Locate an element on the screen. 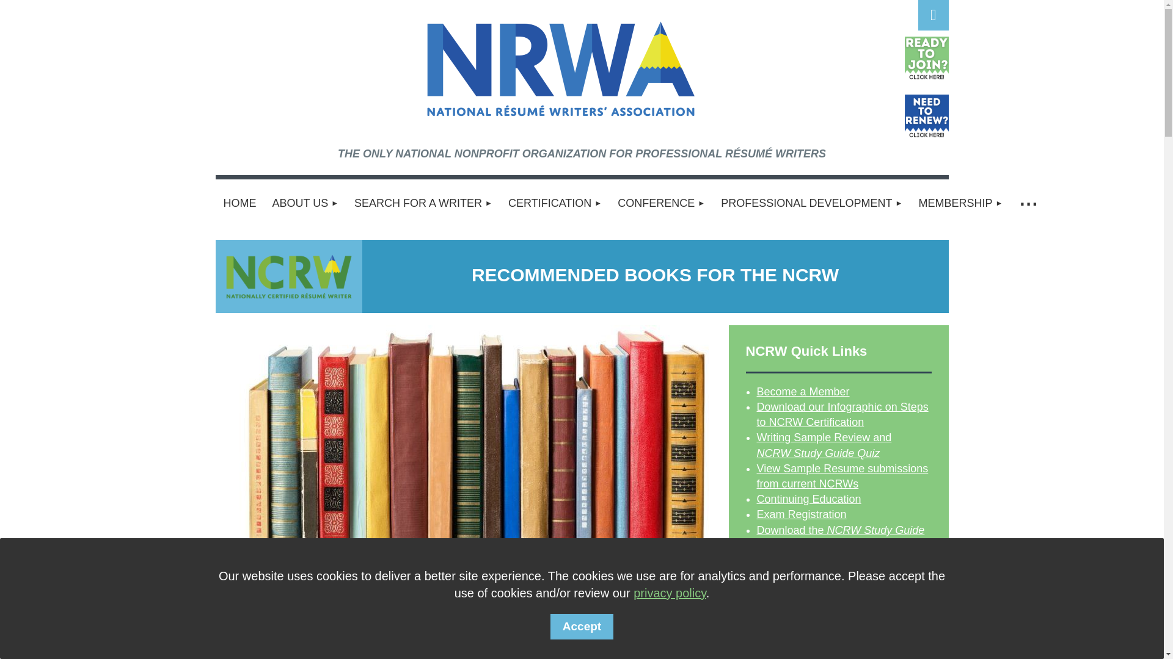 This screenshot has height=659, width=1173. privacy policy is located at coordinates (670, 593).